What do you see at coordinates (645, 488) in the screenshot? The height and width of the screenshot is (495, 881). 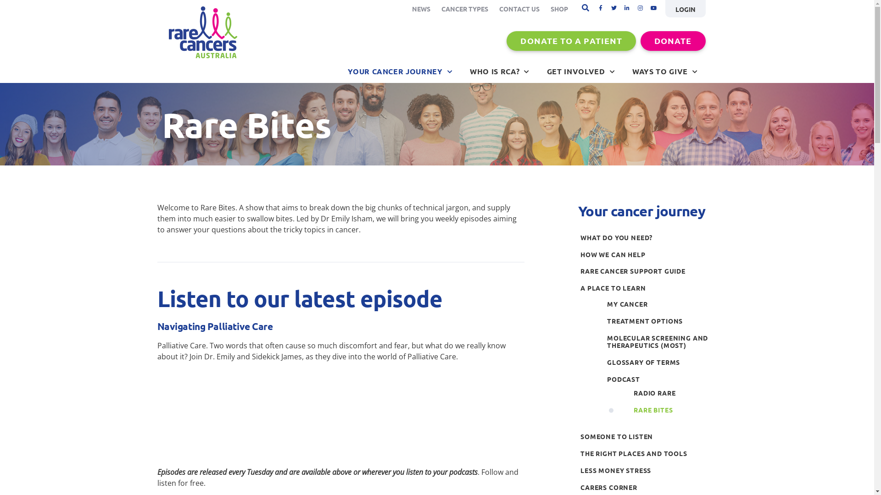 I see `CARERS CORNER` at bounding box center [645, 488].